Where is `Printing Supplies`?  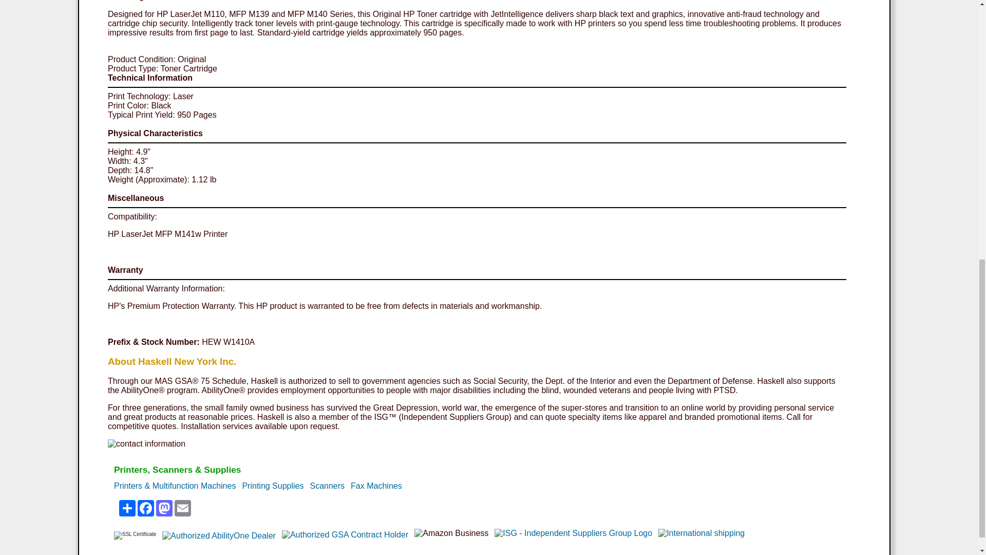
Printing Supplies is located at coordinates (272, 486).